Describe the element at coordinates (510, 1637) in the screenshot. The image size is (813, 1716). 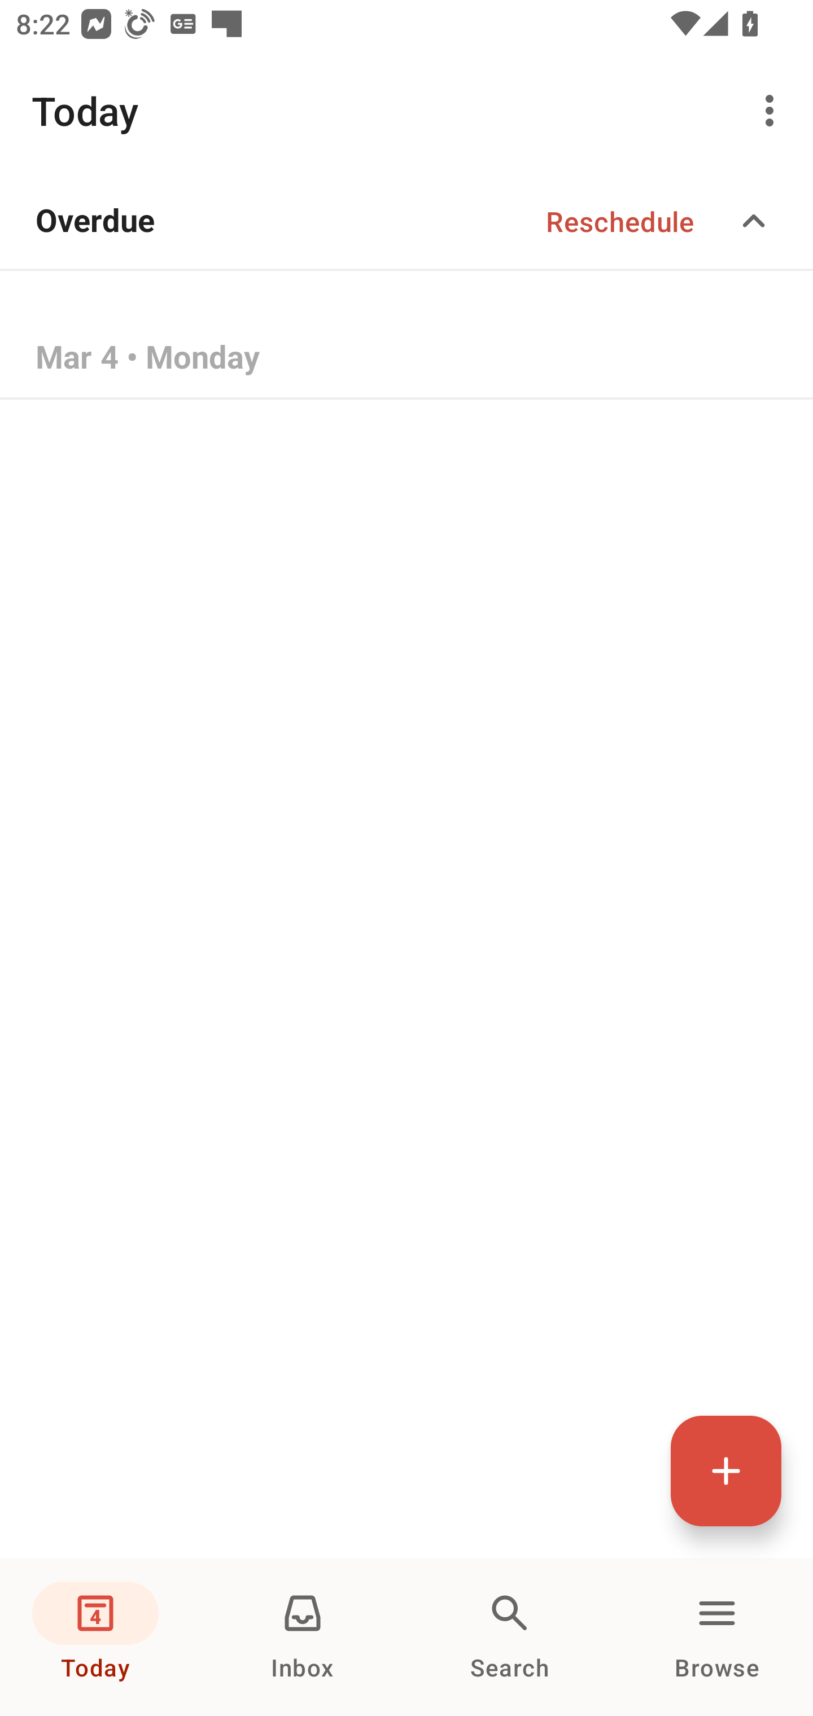
I see `Search` at that location.